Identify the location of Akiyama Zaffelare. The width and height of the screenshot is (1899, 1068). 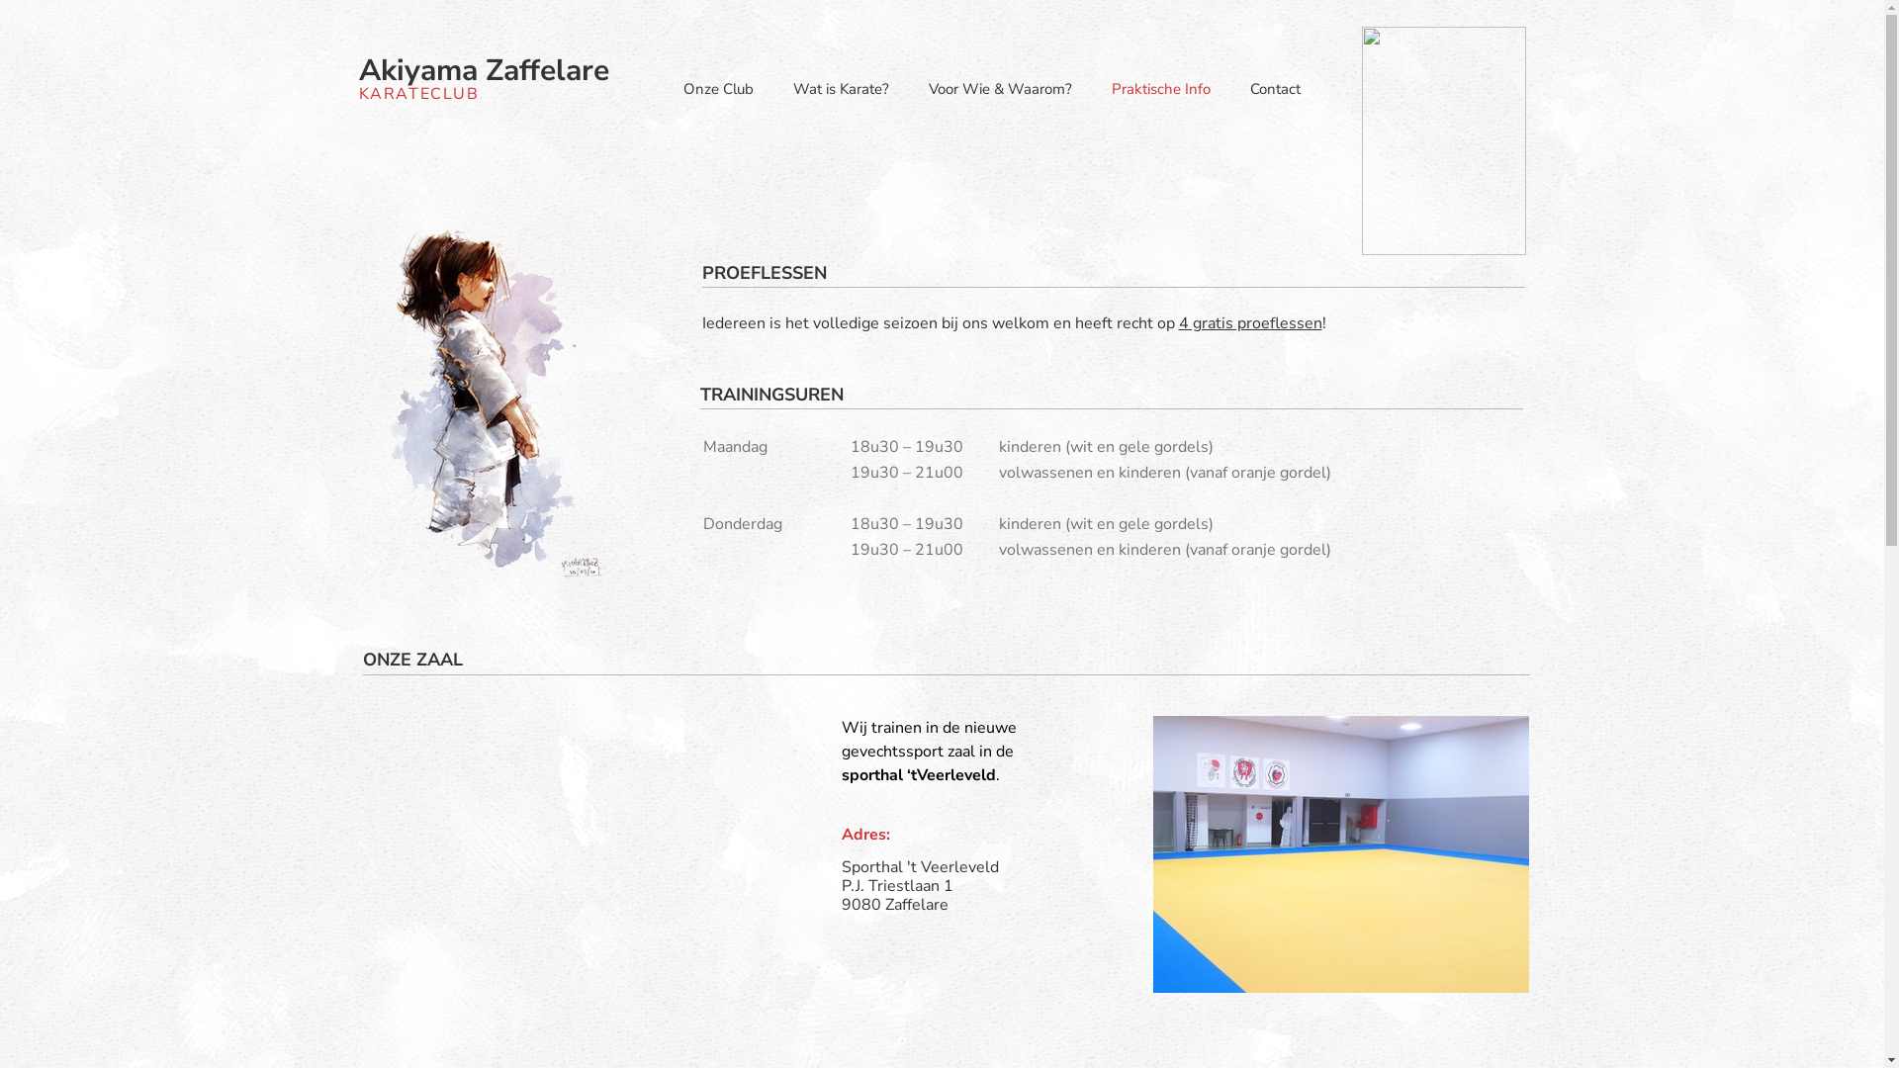
(483, 71).